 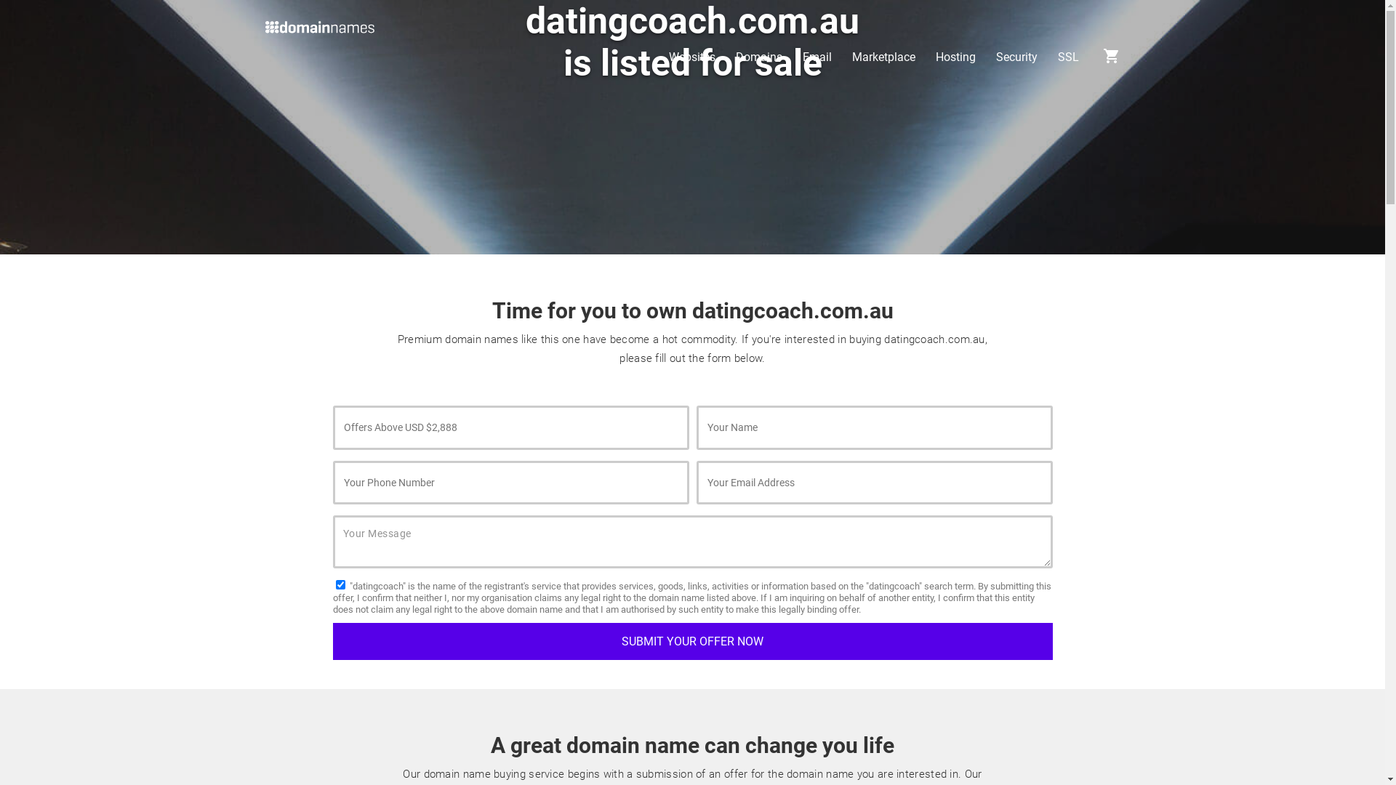 I want to click on Security, so click(x=1016, y=57).